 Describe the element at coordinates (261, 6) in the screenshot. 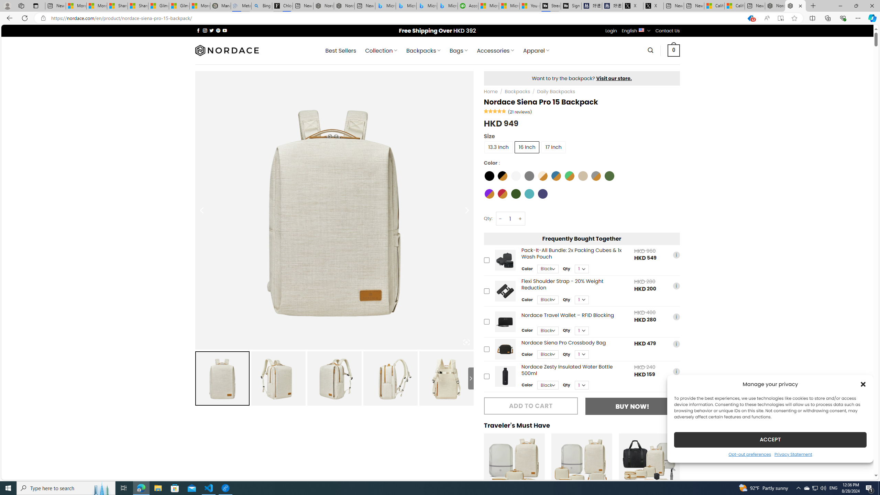

I see `Bing Real Estate - Home sales and rental listings` at that location.